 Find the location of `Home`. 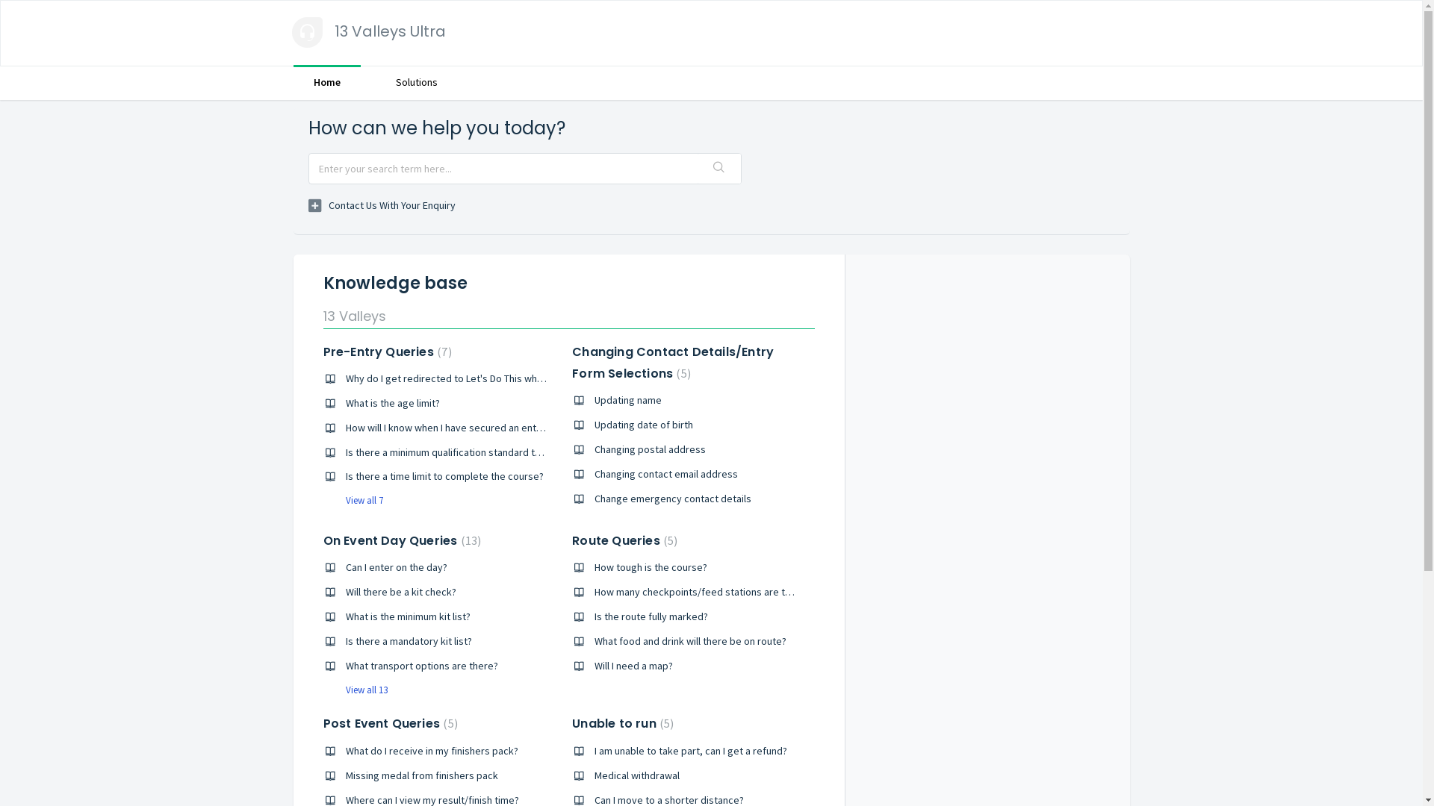

Home is located at coordinates (326, 82).